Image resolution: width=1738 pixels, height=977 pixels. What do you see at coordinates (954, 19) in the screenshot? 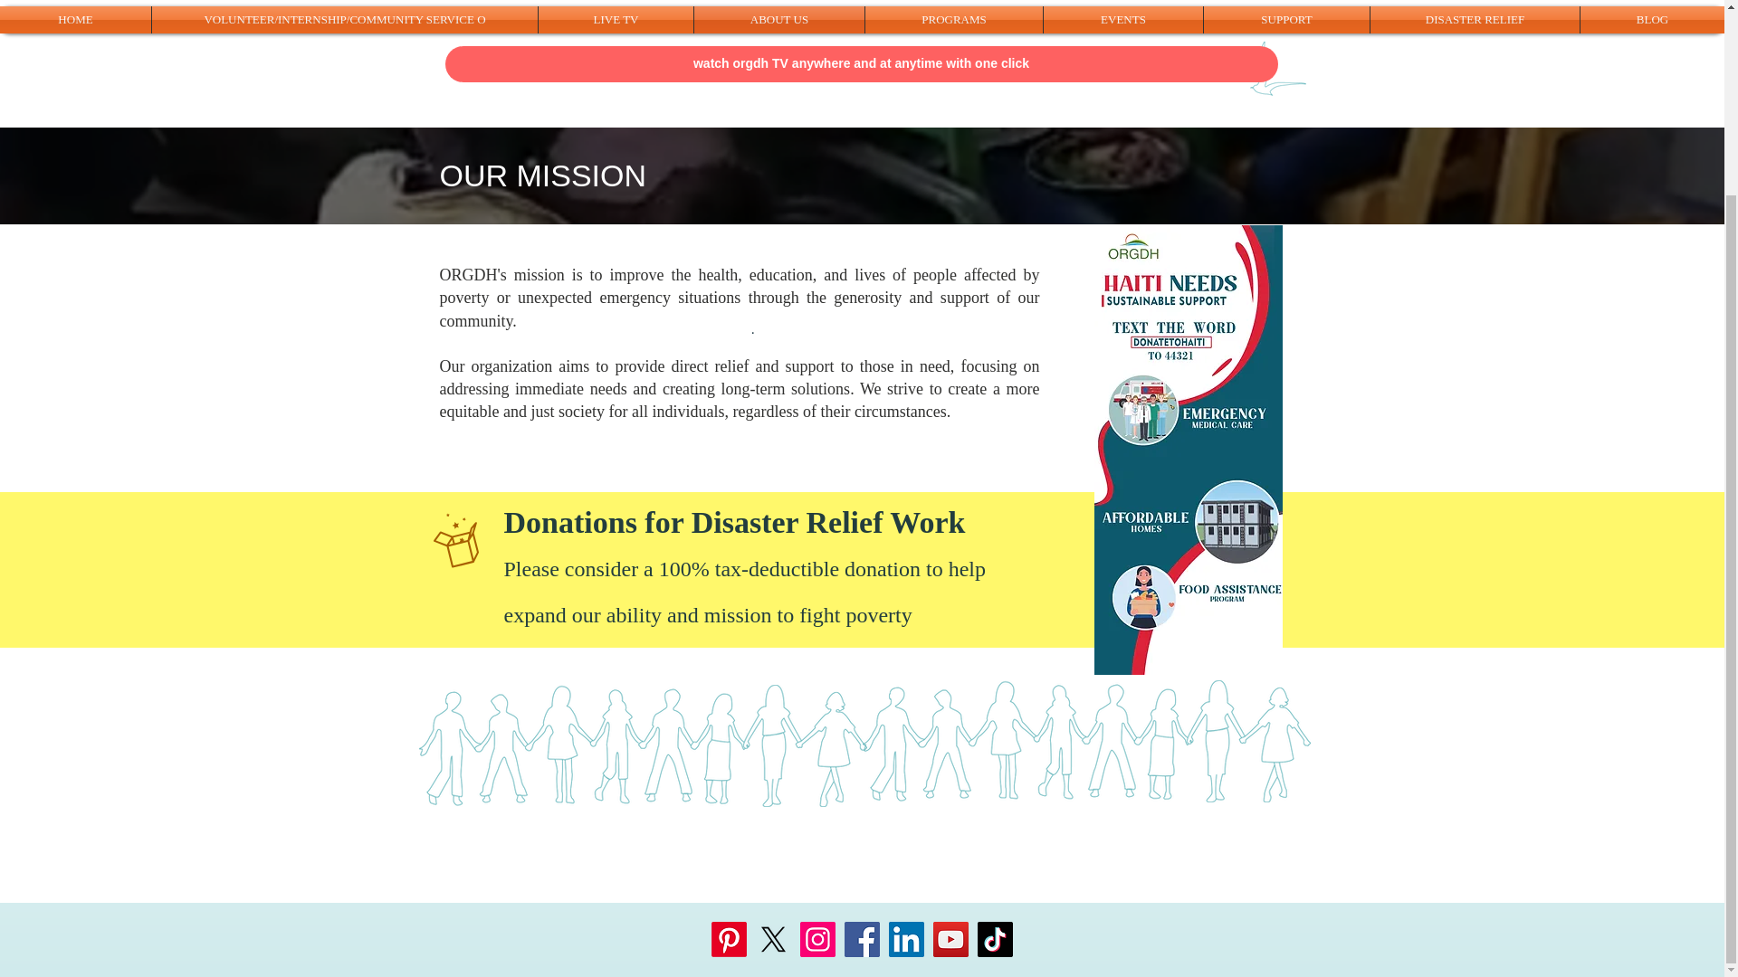
I see `PROGRAMS` at bounding box center [954, 19].